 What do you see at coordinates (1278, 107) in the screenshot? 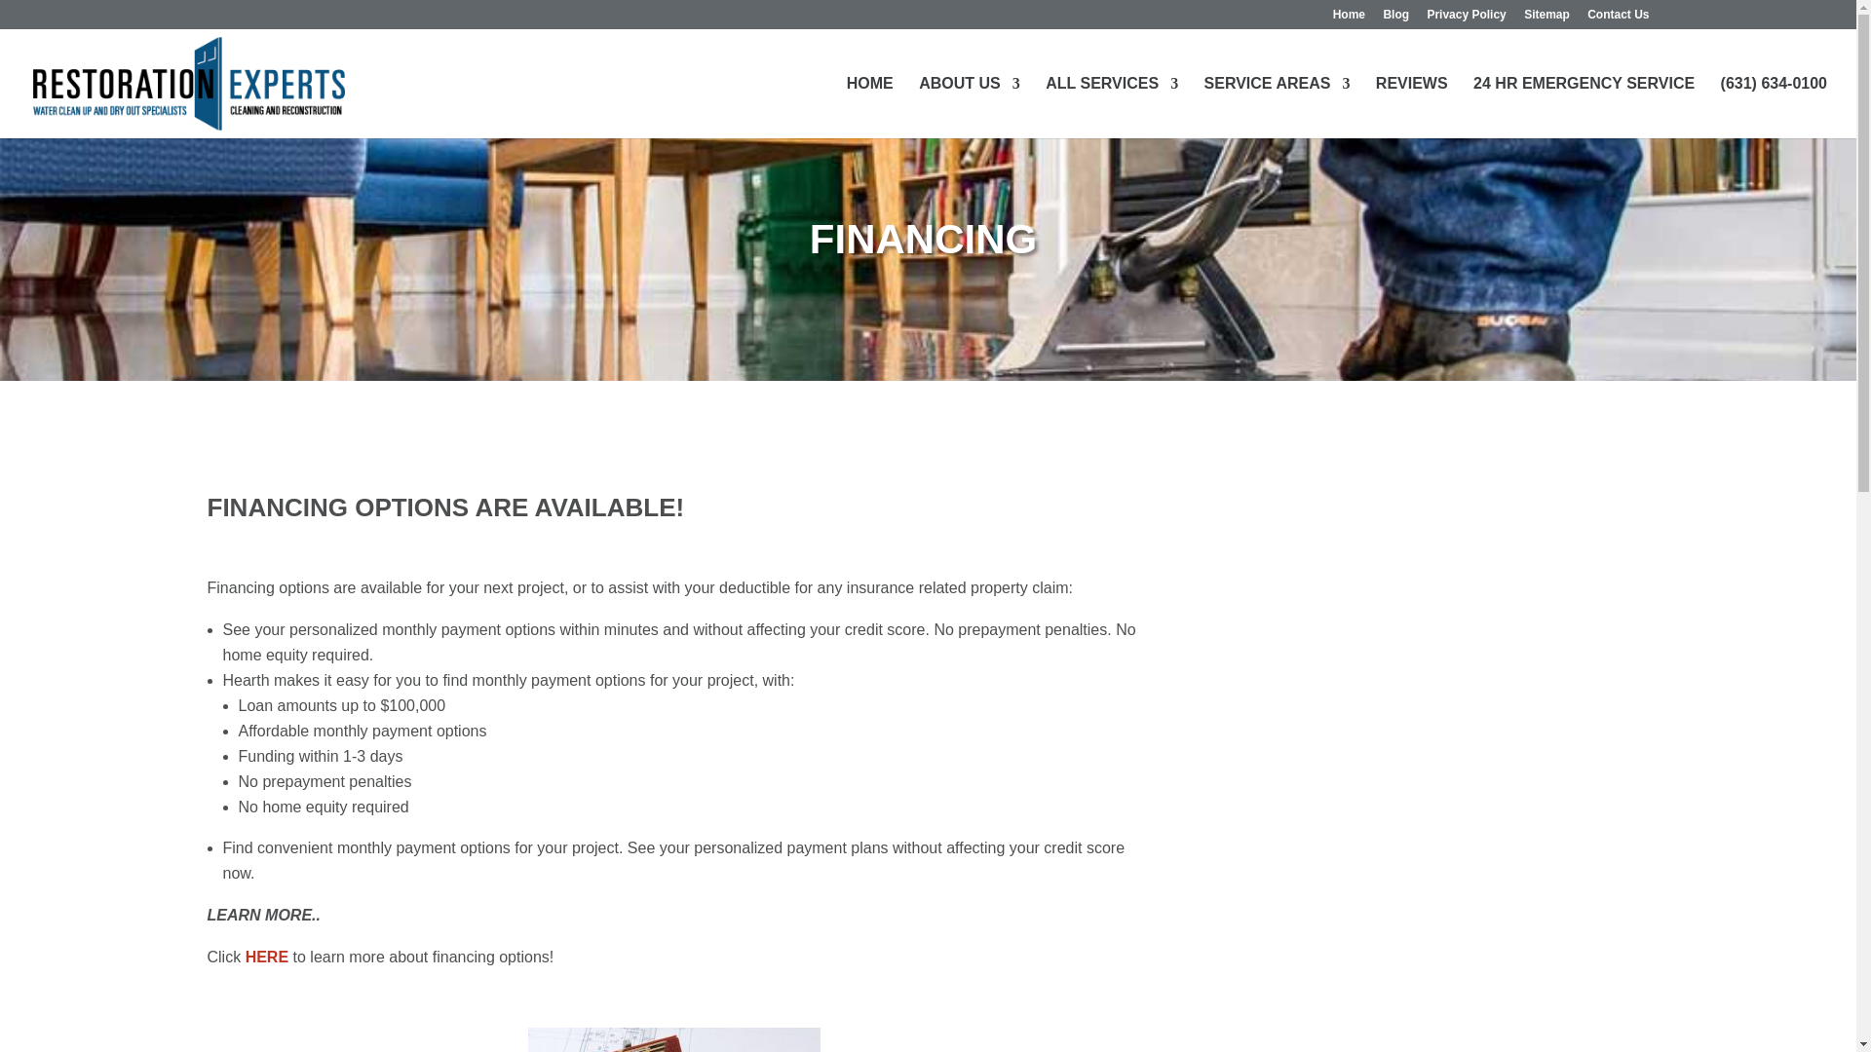
I see `SERVICE AREAS` at bounding box center [1278, 107].